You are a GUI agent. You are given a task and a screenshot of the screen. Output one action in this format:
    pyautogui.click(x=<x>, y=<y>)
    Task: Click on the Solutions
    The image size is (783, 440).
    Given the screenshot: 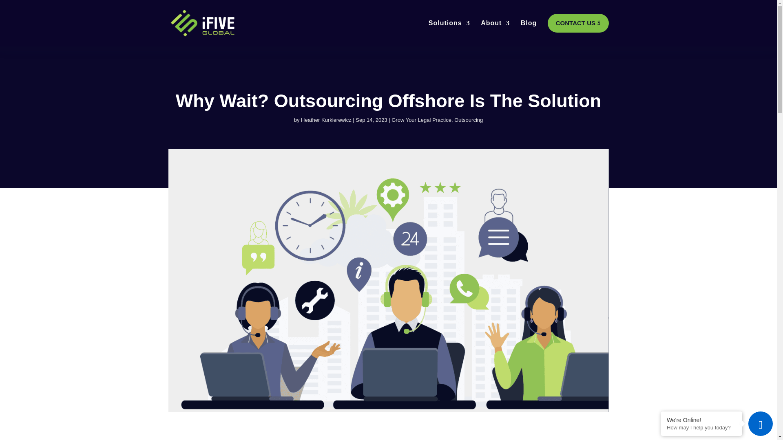 What is the action you would take?
    pyautogui.click(x=449, y=32)
    